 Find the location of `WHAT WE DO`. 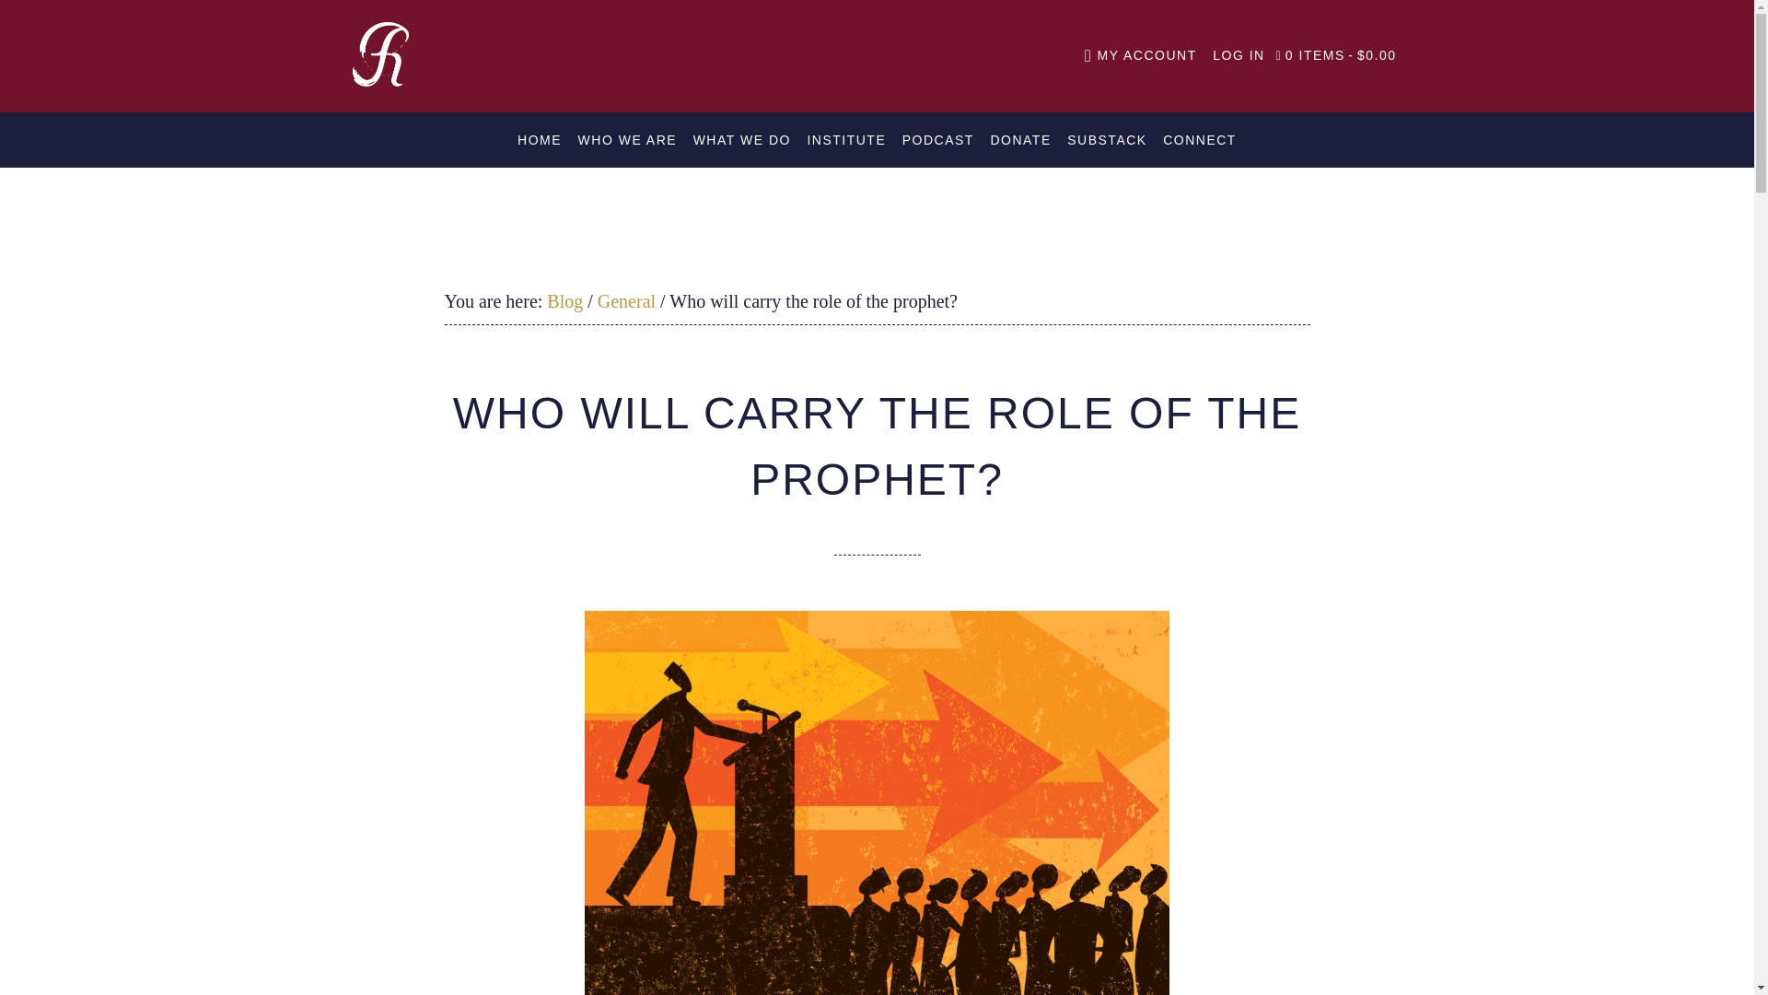

WHAT WE DO is located at coordinates (742, 140).